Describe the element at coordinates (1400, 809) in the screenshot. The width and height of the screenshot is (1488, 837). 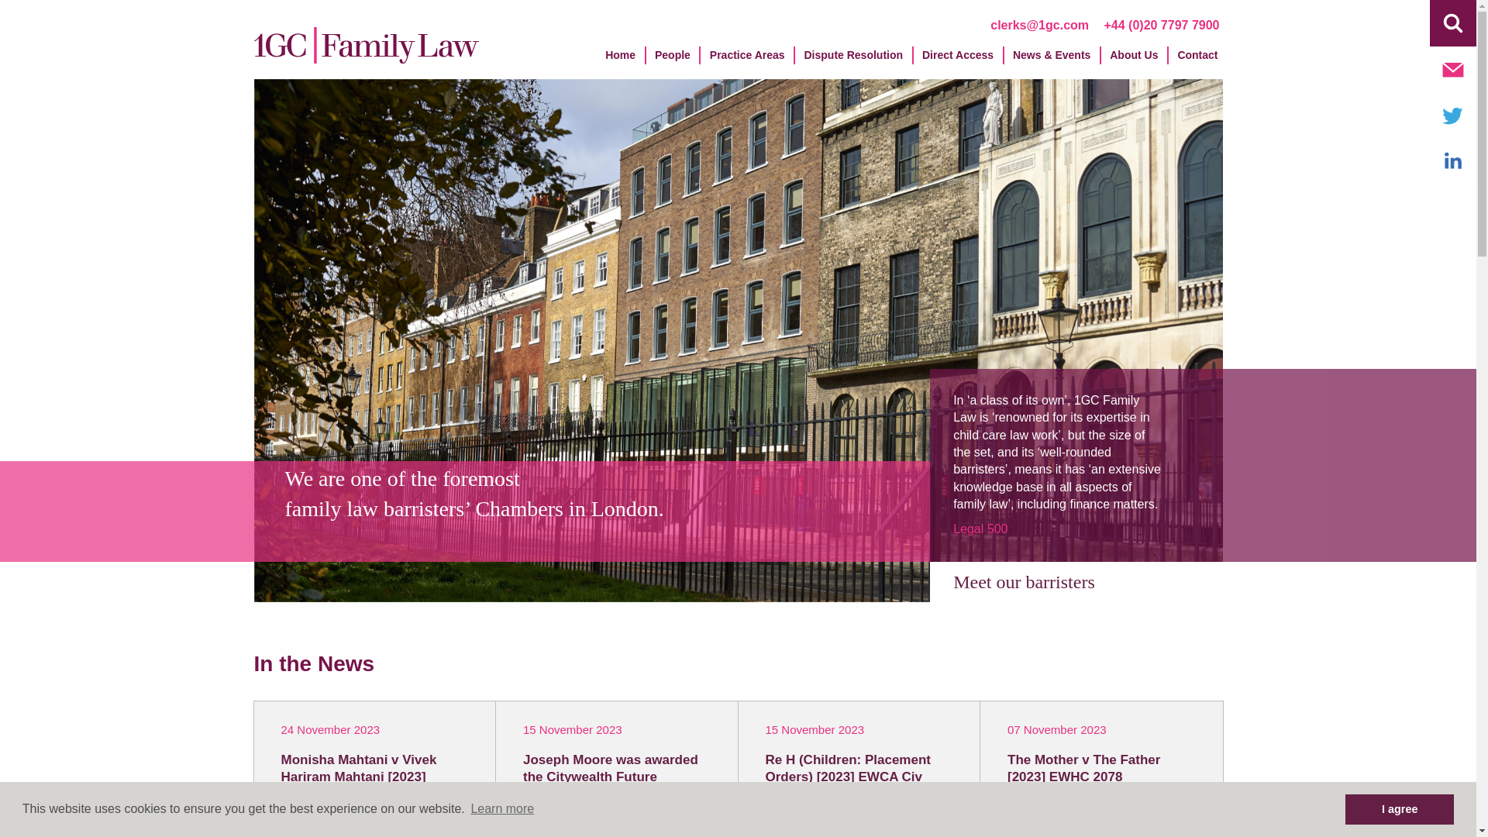
I see `I agree` at that location.